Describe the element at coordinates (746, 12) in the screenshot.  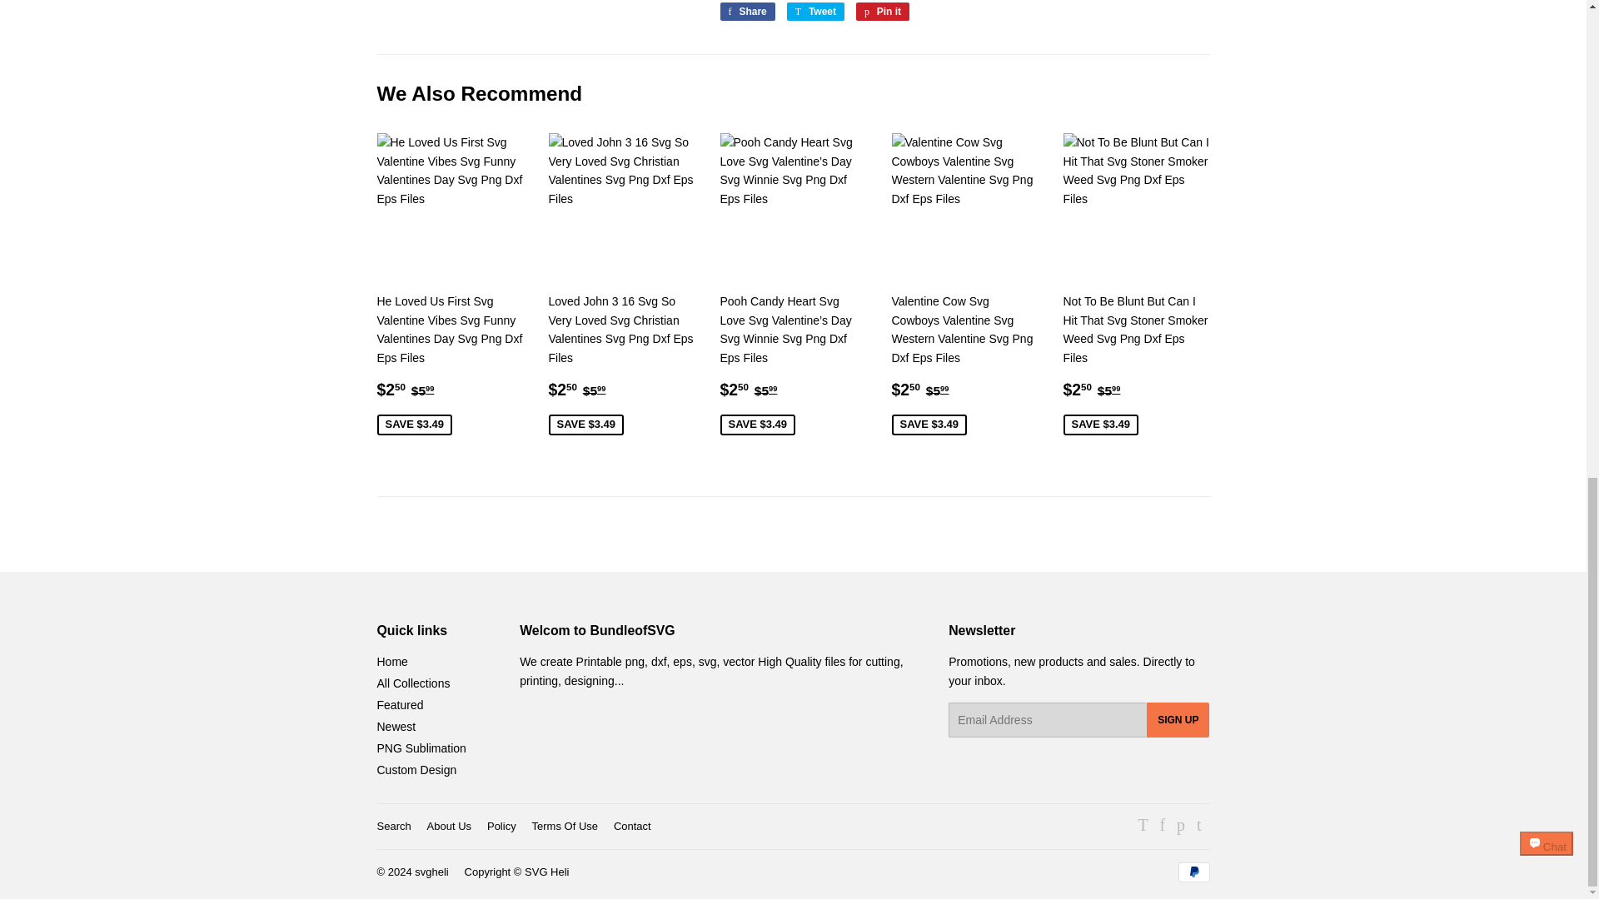
I see `Share on Facebook` at that location.